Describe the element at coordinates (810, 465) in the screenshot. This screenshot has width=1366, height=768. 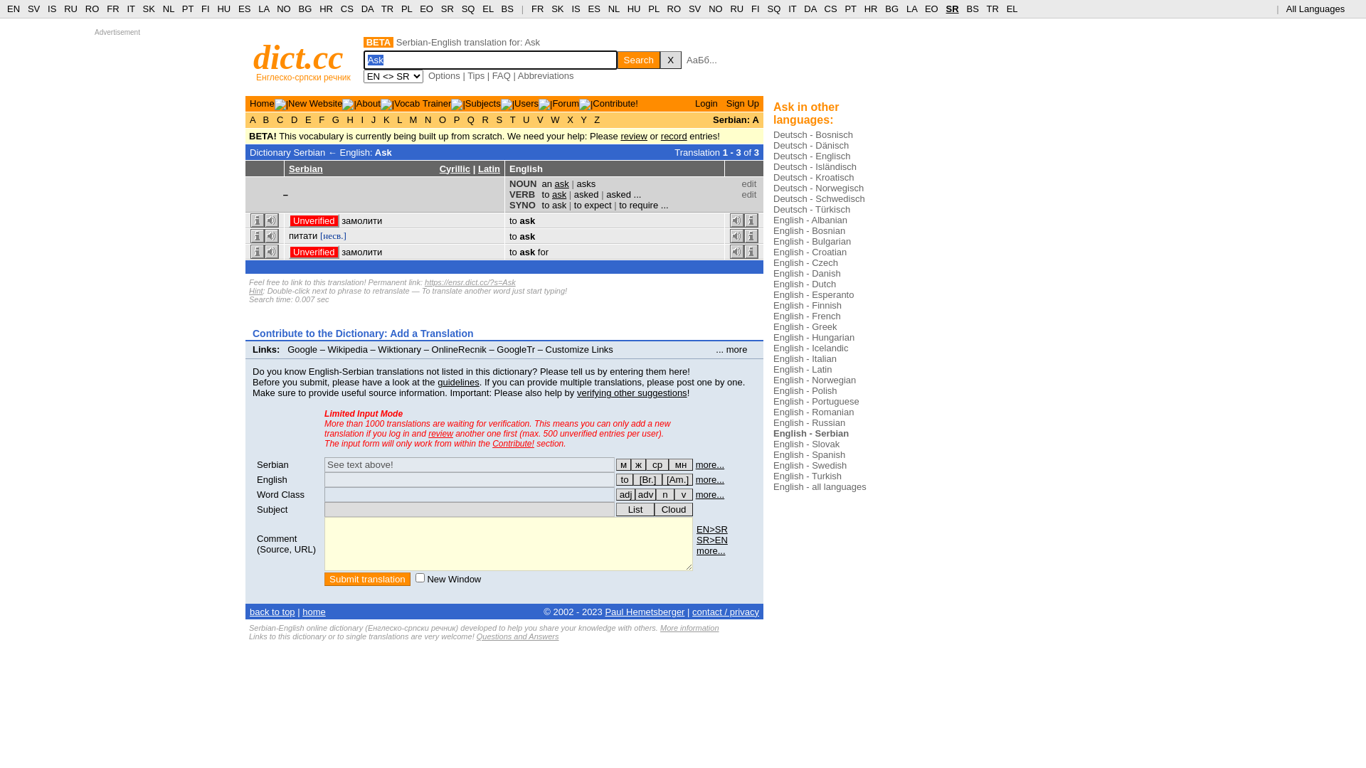
I see `English - Swedish` at that location.